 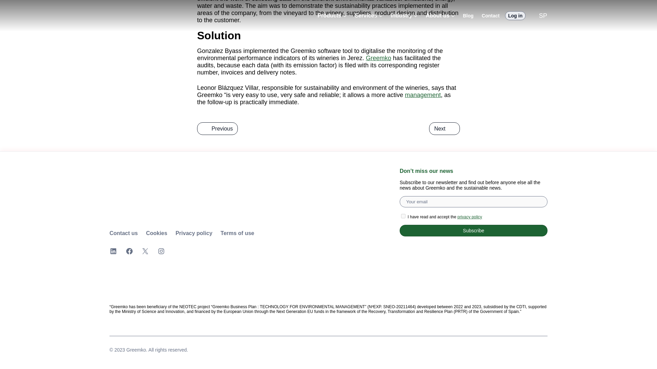 I want to click on 1, so click(x=403, y=216).